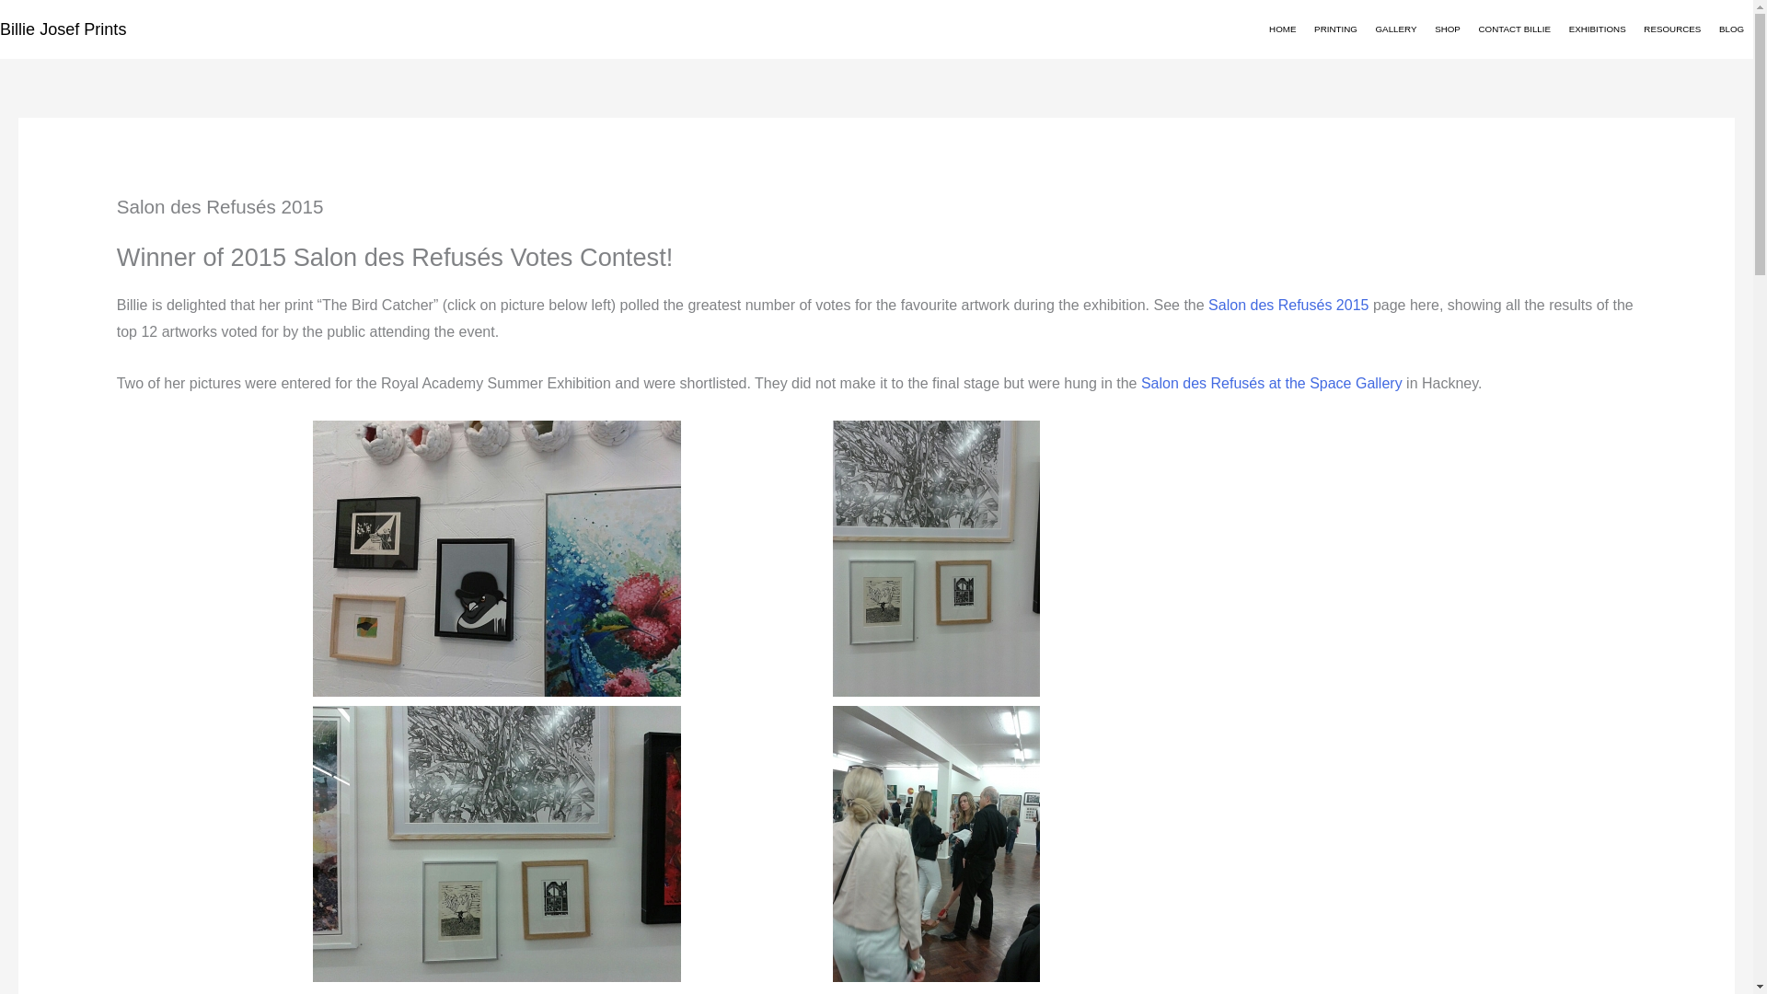 This screenshot has width=1767, height=994. Describe the element at coordinates (1515, 29) in the screenshot. I see `CONTACT BILLIE` at that location.